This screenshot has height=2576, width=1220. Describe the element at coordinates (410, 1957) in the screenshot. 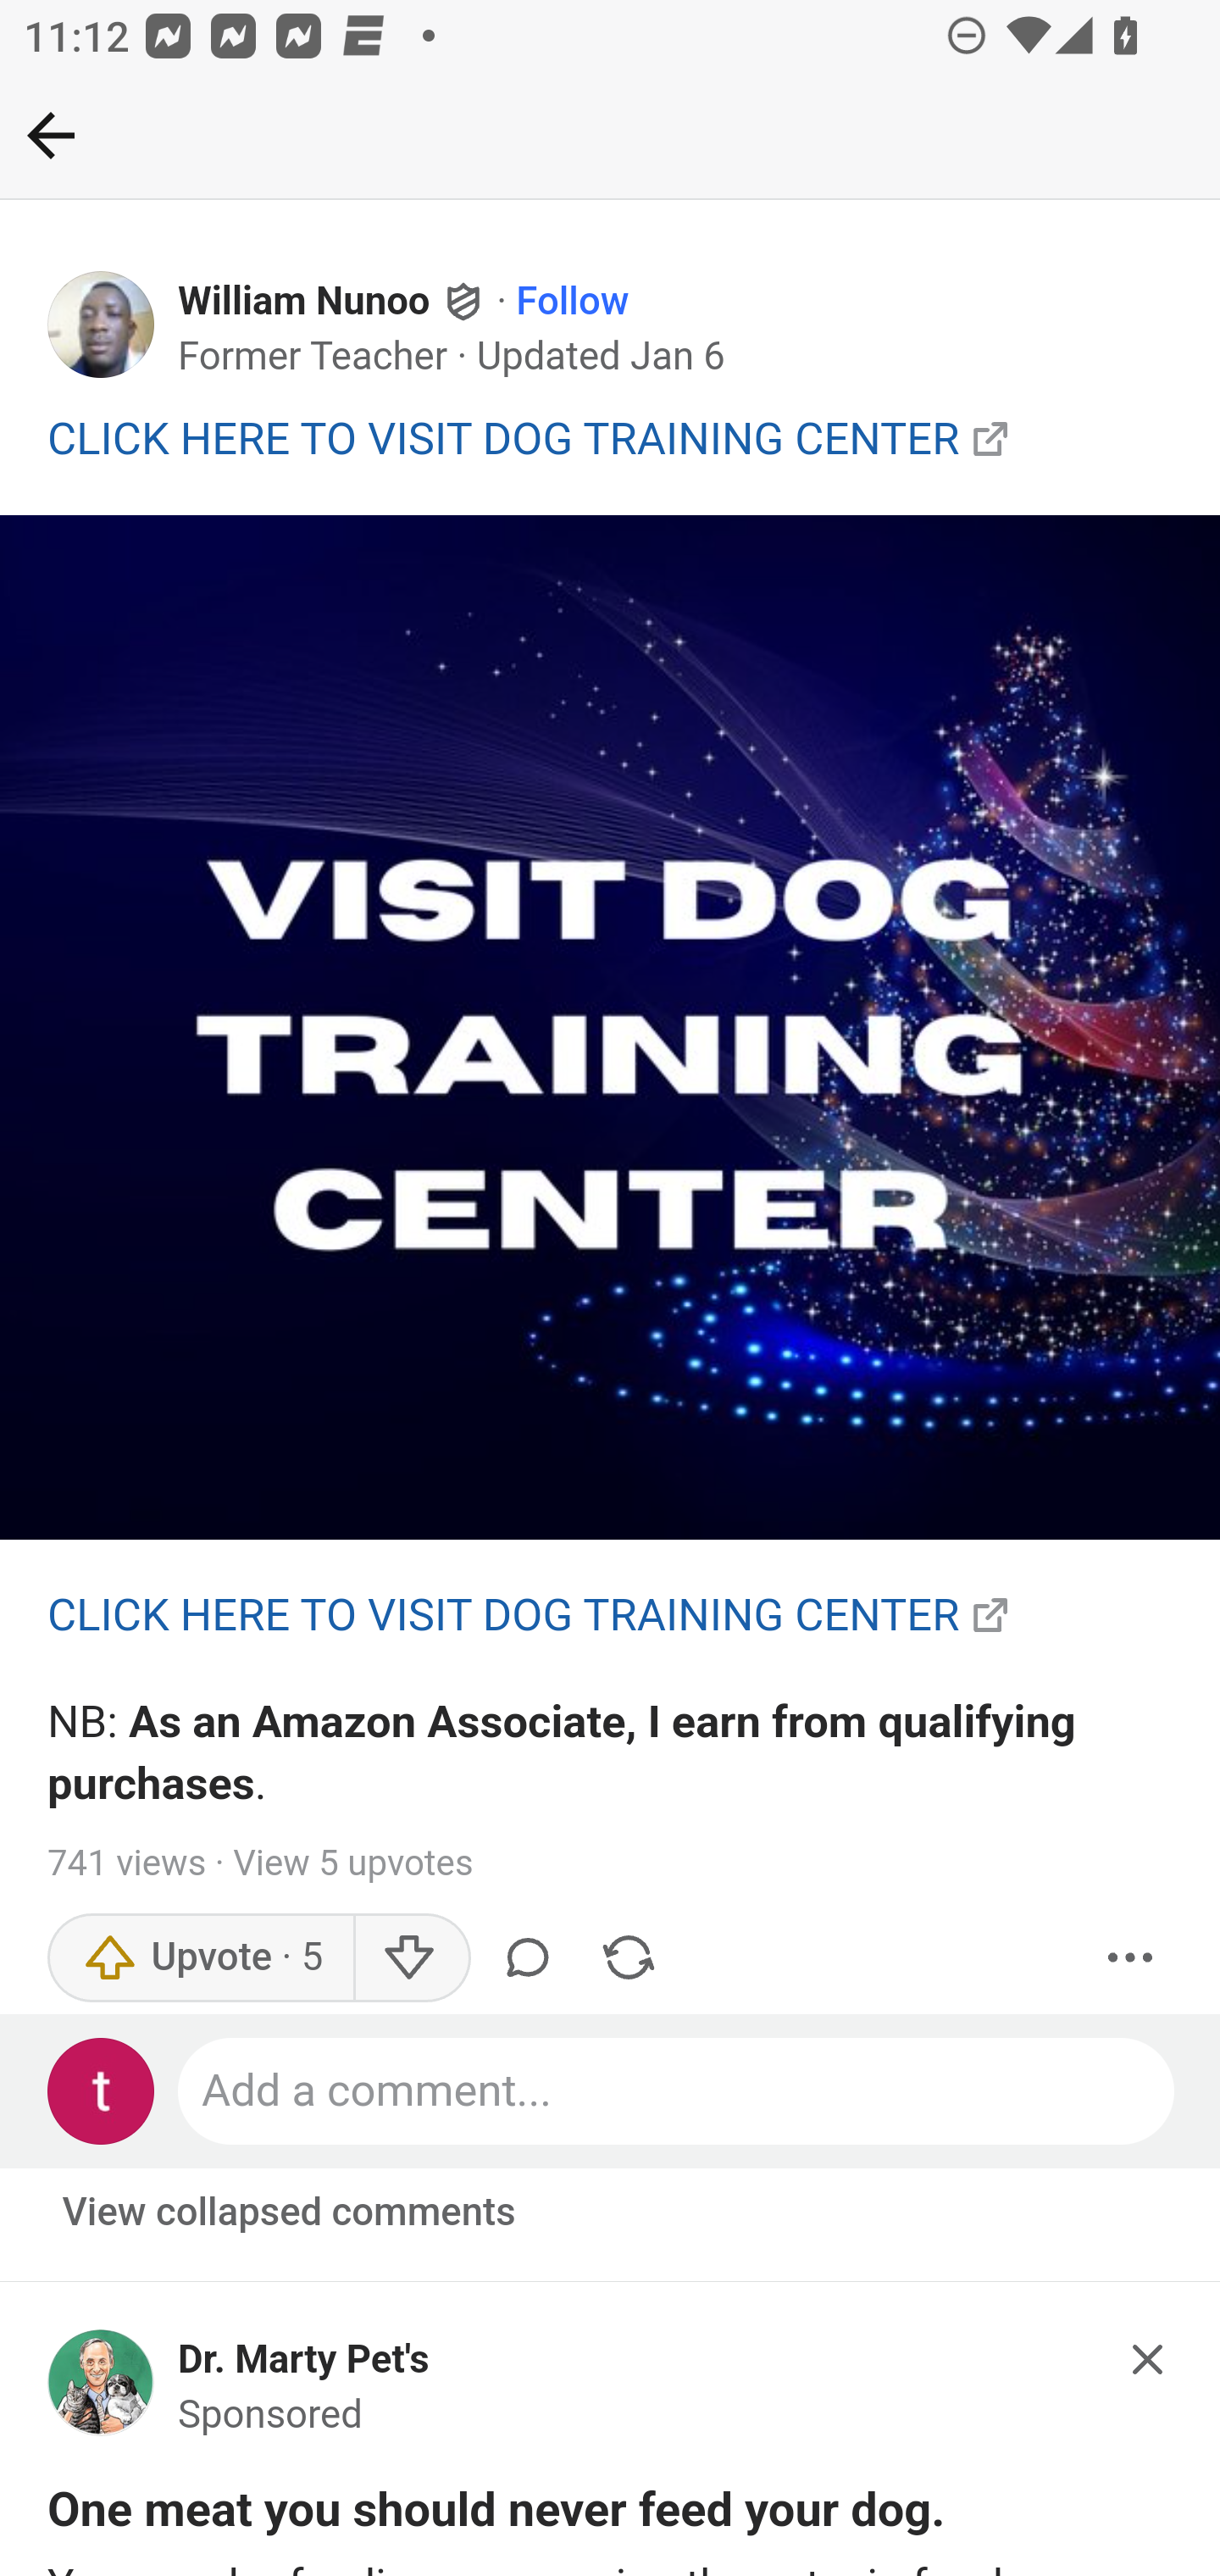

I see `Downvote` at that location.